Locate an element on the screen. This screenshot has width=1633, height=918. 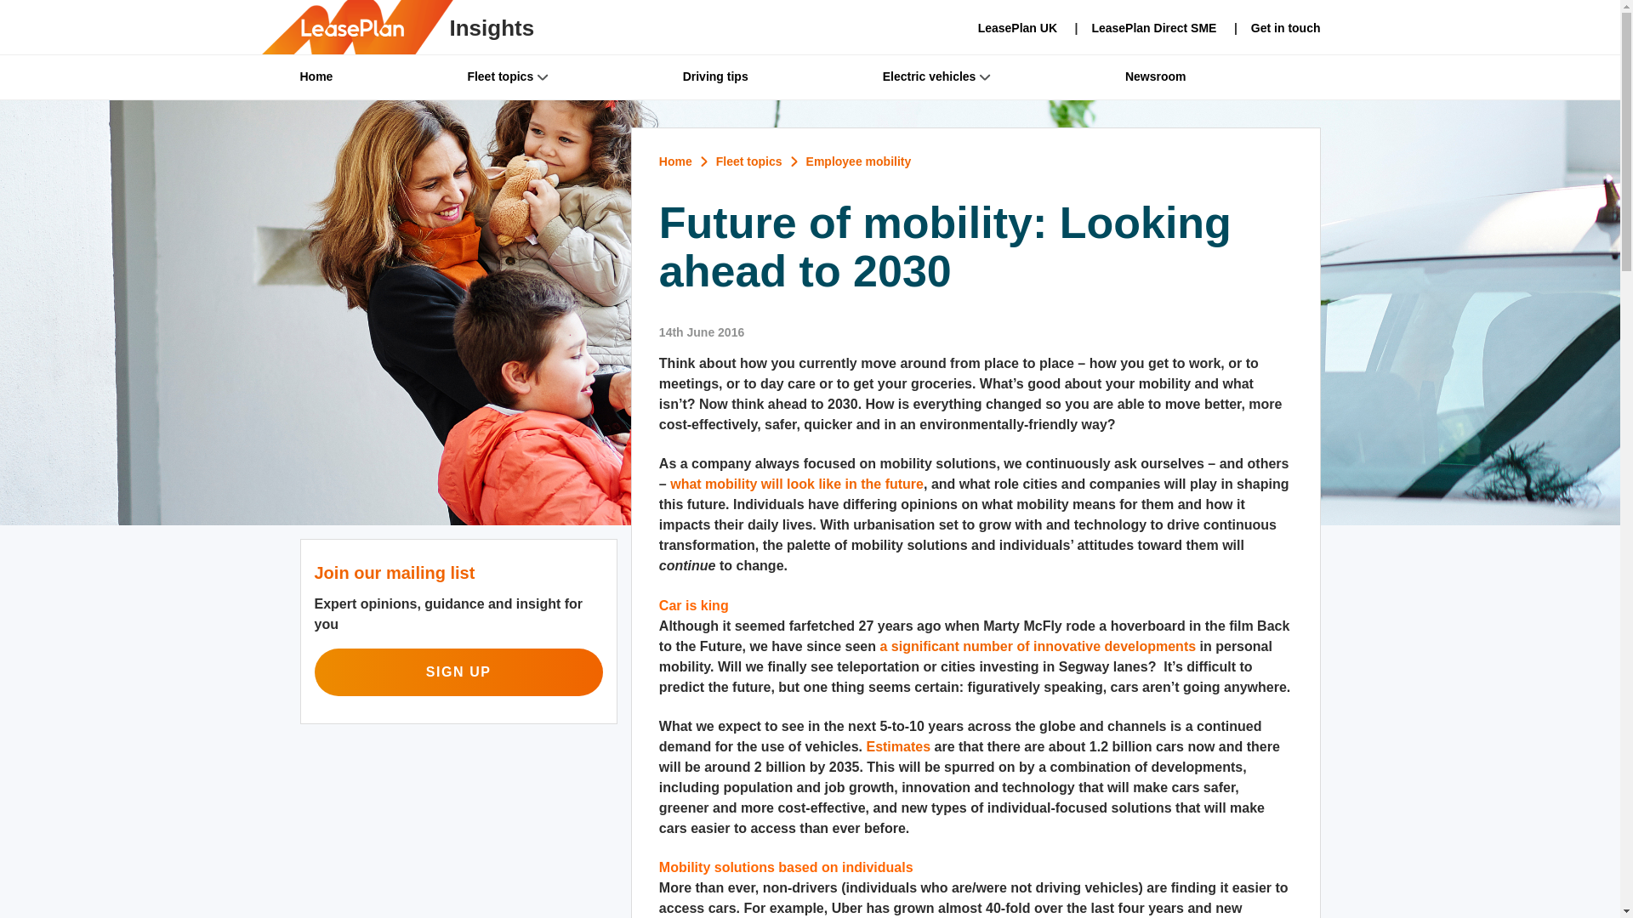
LeasePlan UK is located at coordinates (1017, 25).